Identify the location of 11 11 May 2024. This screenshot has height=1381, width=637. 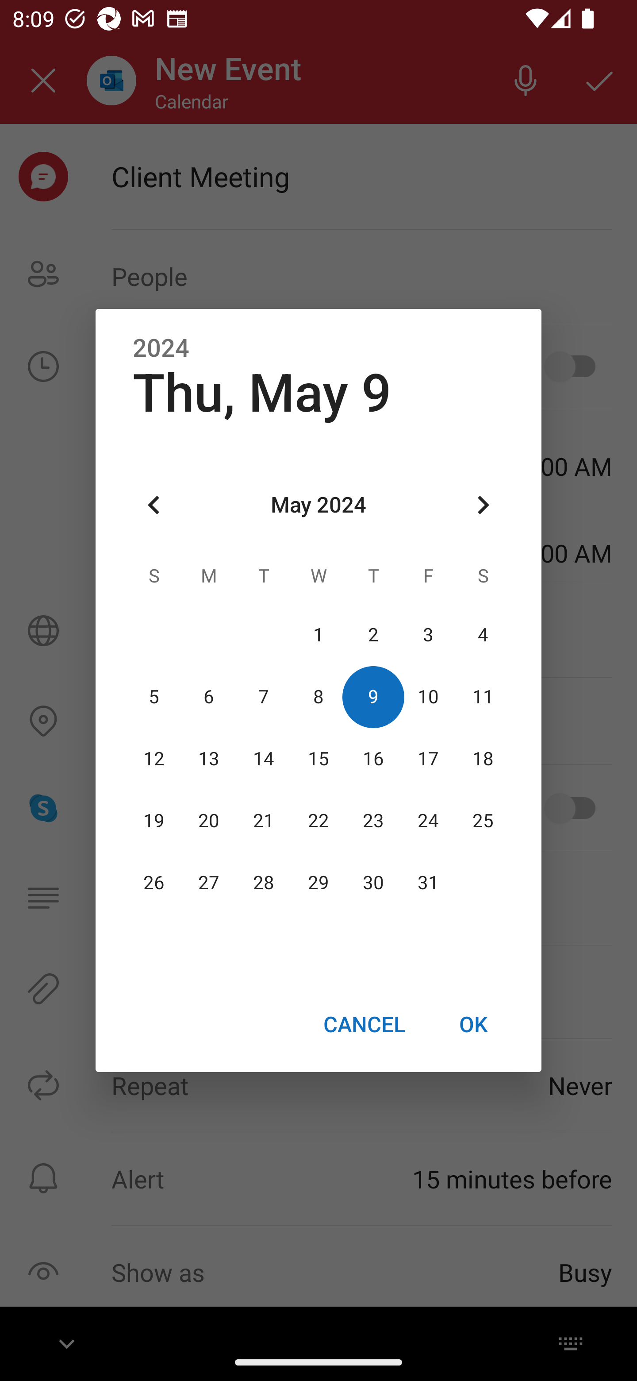
(483, 697).